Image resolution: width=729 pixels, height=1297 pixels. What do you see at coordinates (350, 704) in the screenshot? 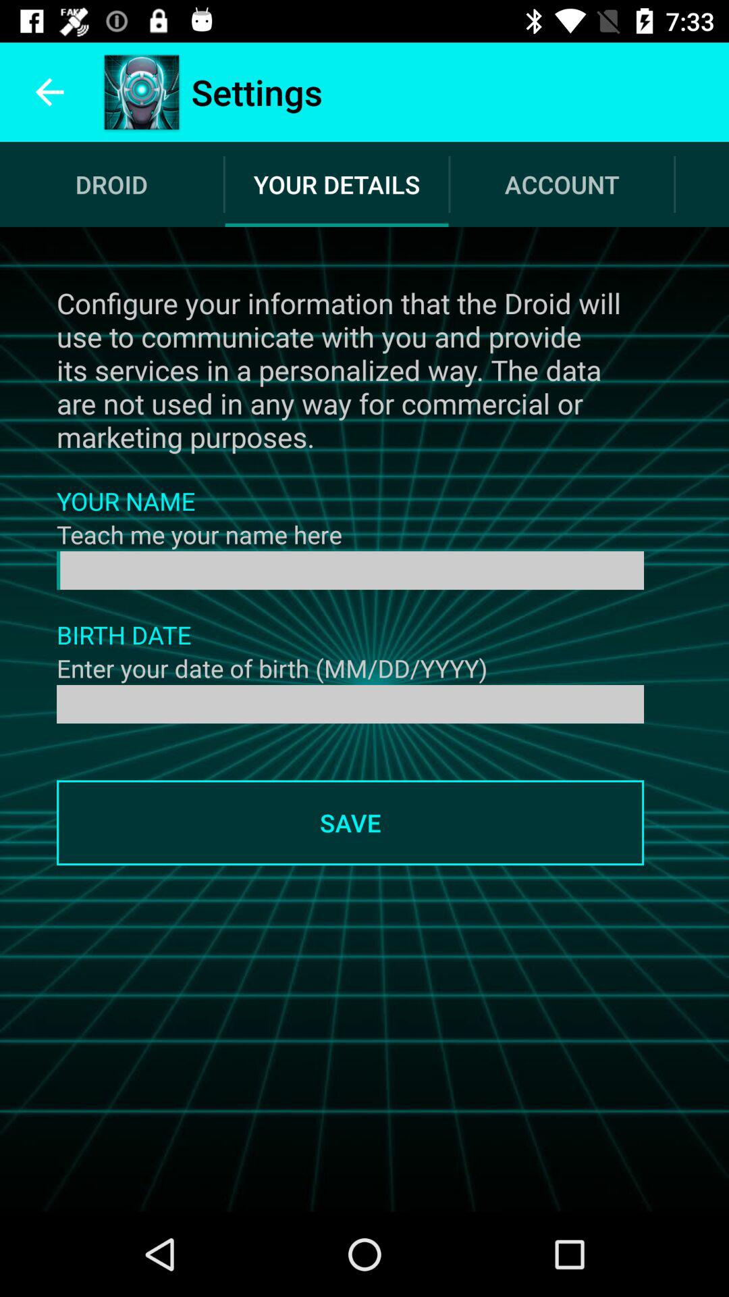
I see `enter the date of birth details` at bounding box center [350, 704].